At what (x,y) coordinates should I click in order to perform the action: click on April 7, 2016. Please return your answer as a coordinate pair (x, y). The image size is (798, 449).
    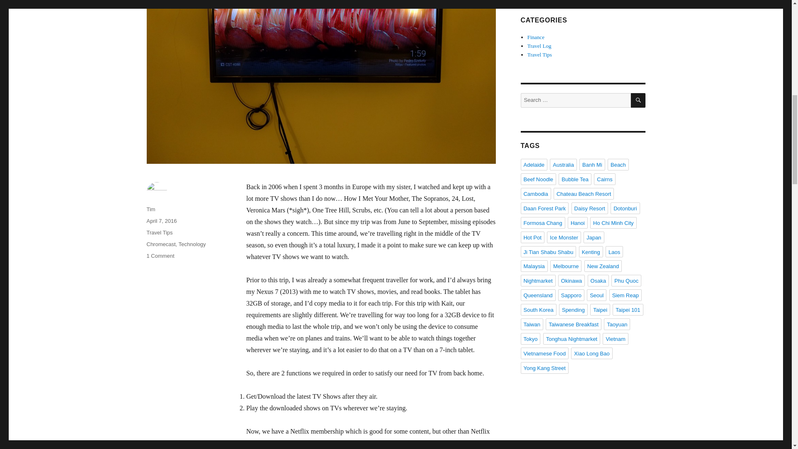
    Looking at the image, I should click on (161, 220).